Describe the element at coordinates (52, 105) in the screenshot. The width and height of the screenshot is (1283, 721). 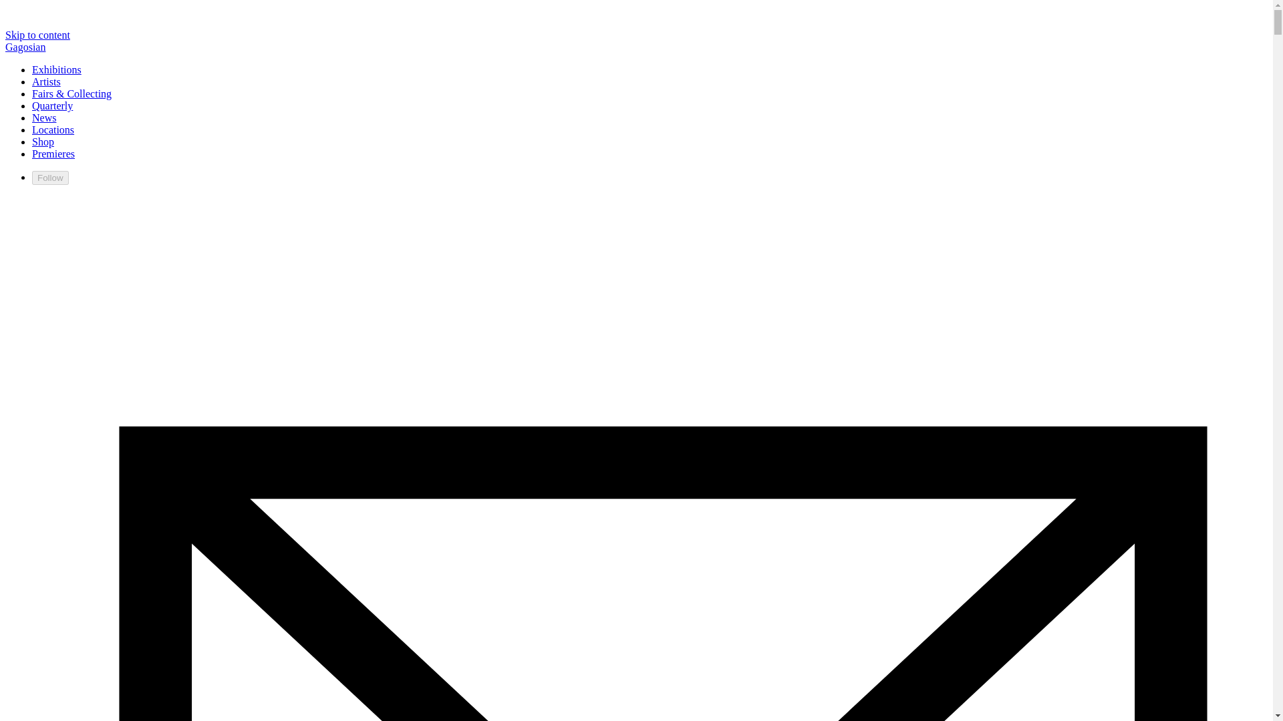
I see `Quarterly` at that location.